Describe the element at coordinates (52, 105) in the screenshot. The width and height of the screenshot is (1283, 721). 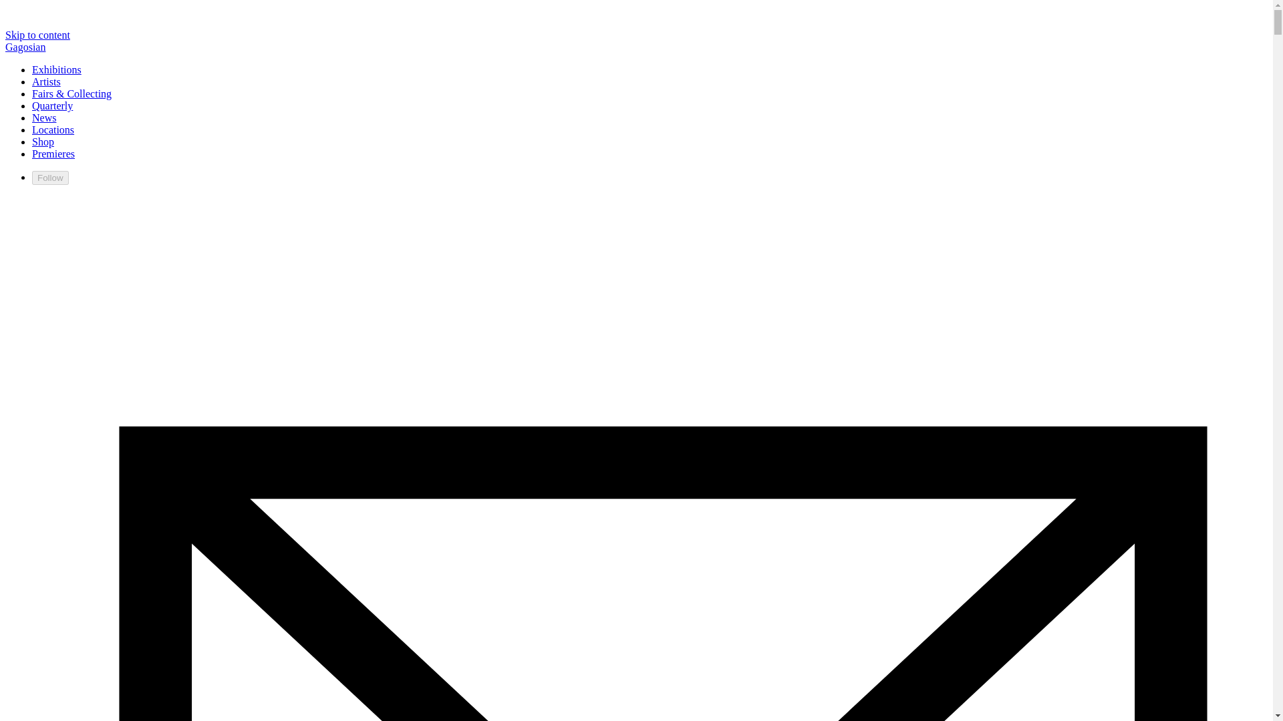
I see `Quarterly` at that location.